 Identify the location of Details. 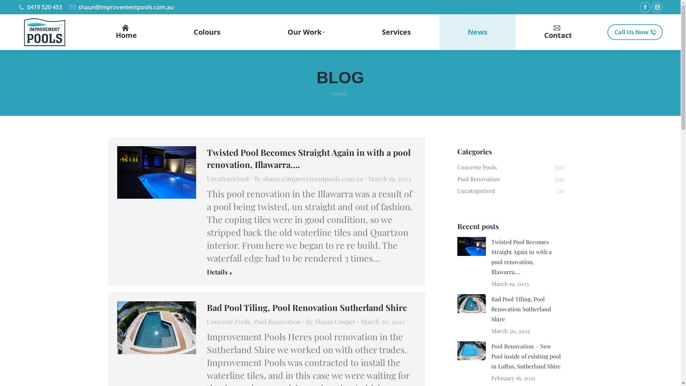
(219, 273).